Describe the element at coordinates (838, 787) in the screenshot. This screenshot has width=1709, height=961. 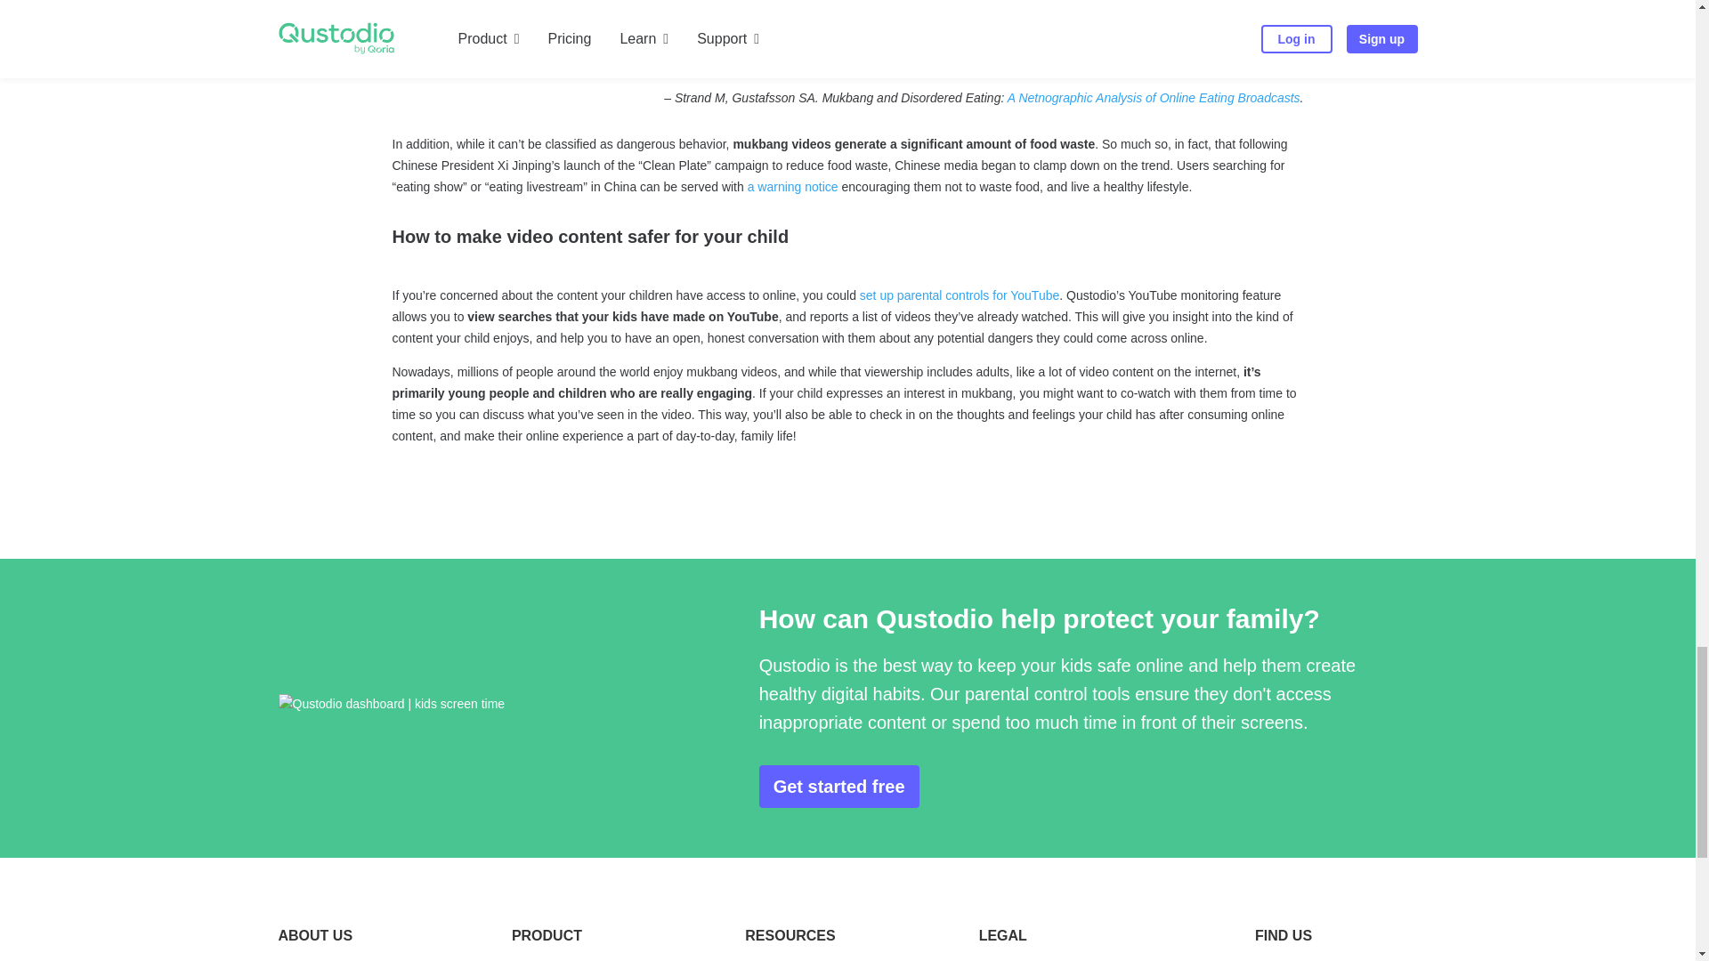
I see `Get started free` at that location.